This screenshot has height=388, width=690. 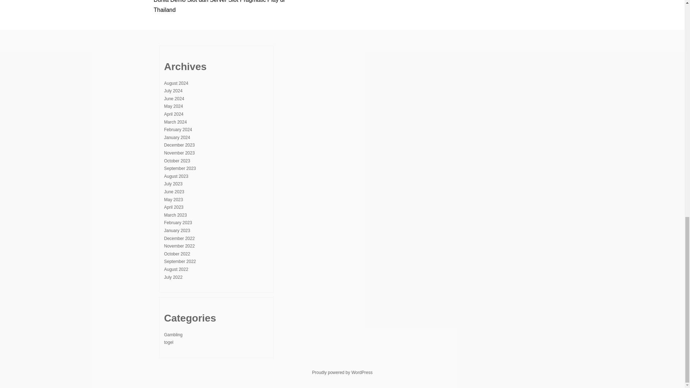 What do you see at coordinates (175, 122) in the screenshot?
I see `March 2024` at bounding box center [175, 122].